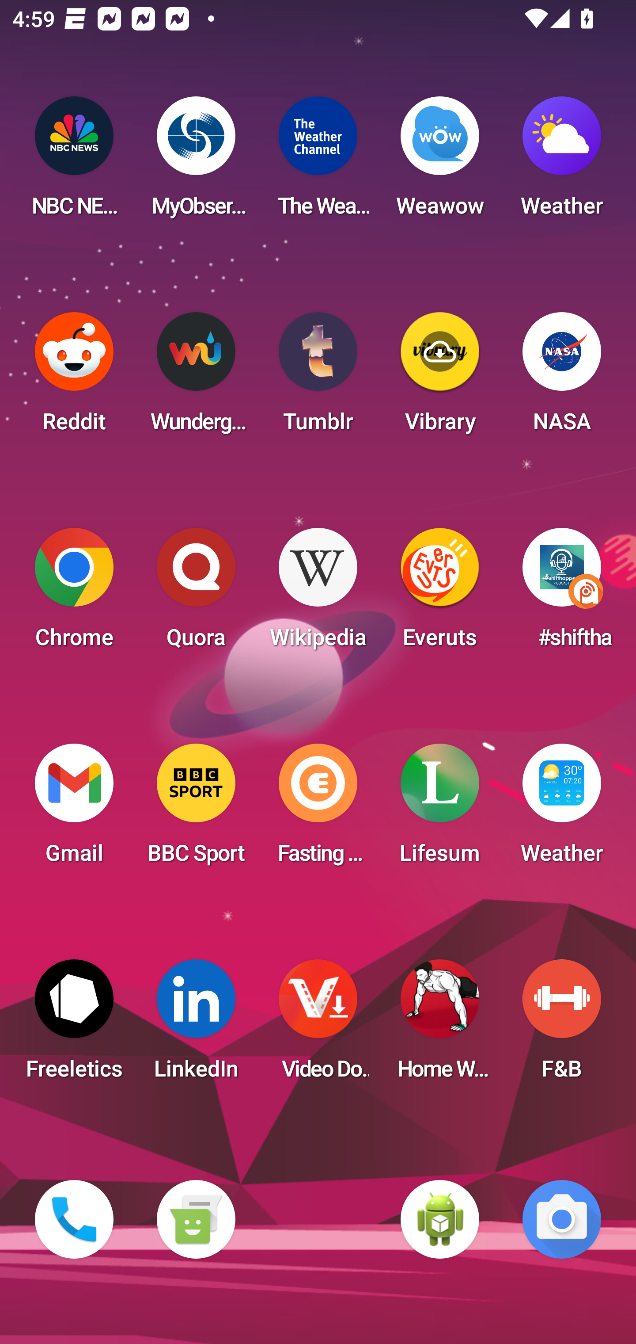 Image resolution: width=636 pixels, height=1344 pixels. What do you see at coordinates (440, 162) in the screenshot?
I see `Weawow` at bounding box center [440, 162].